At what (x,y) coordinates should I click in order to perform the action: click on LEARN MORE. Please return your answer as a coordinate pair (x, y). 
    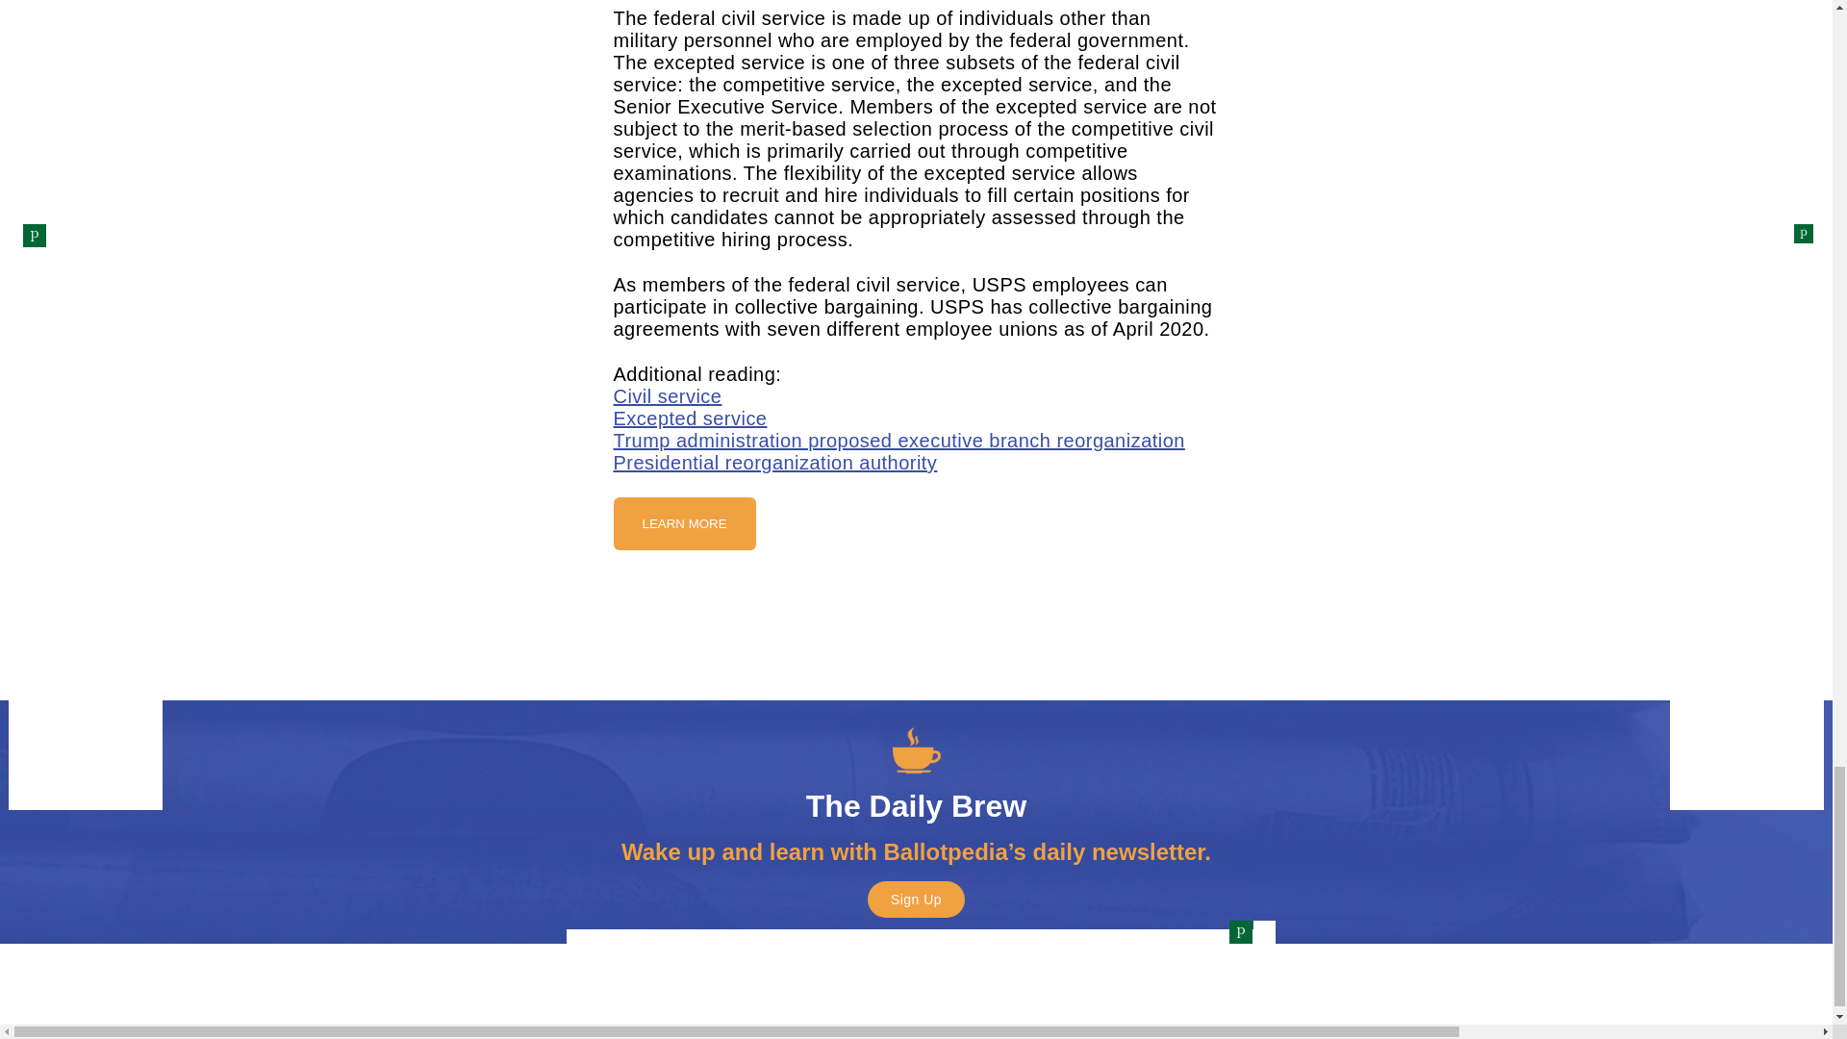
    Looking at the image, I should click on (684, 521).